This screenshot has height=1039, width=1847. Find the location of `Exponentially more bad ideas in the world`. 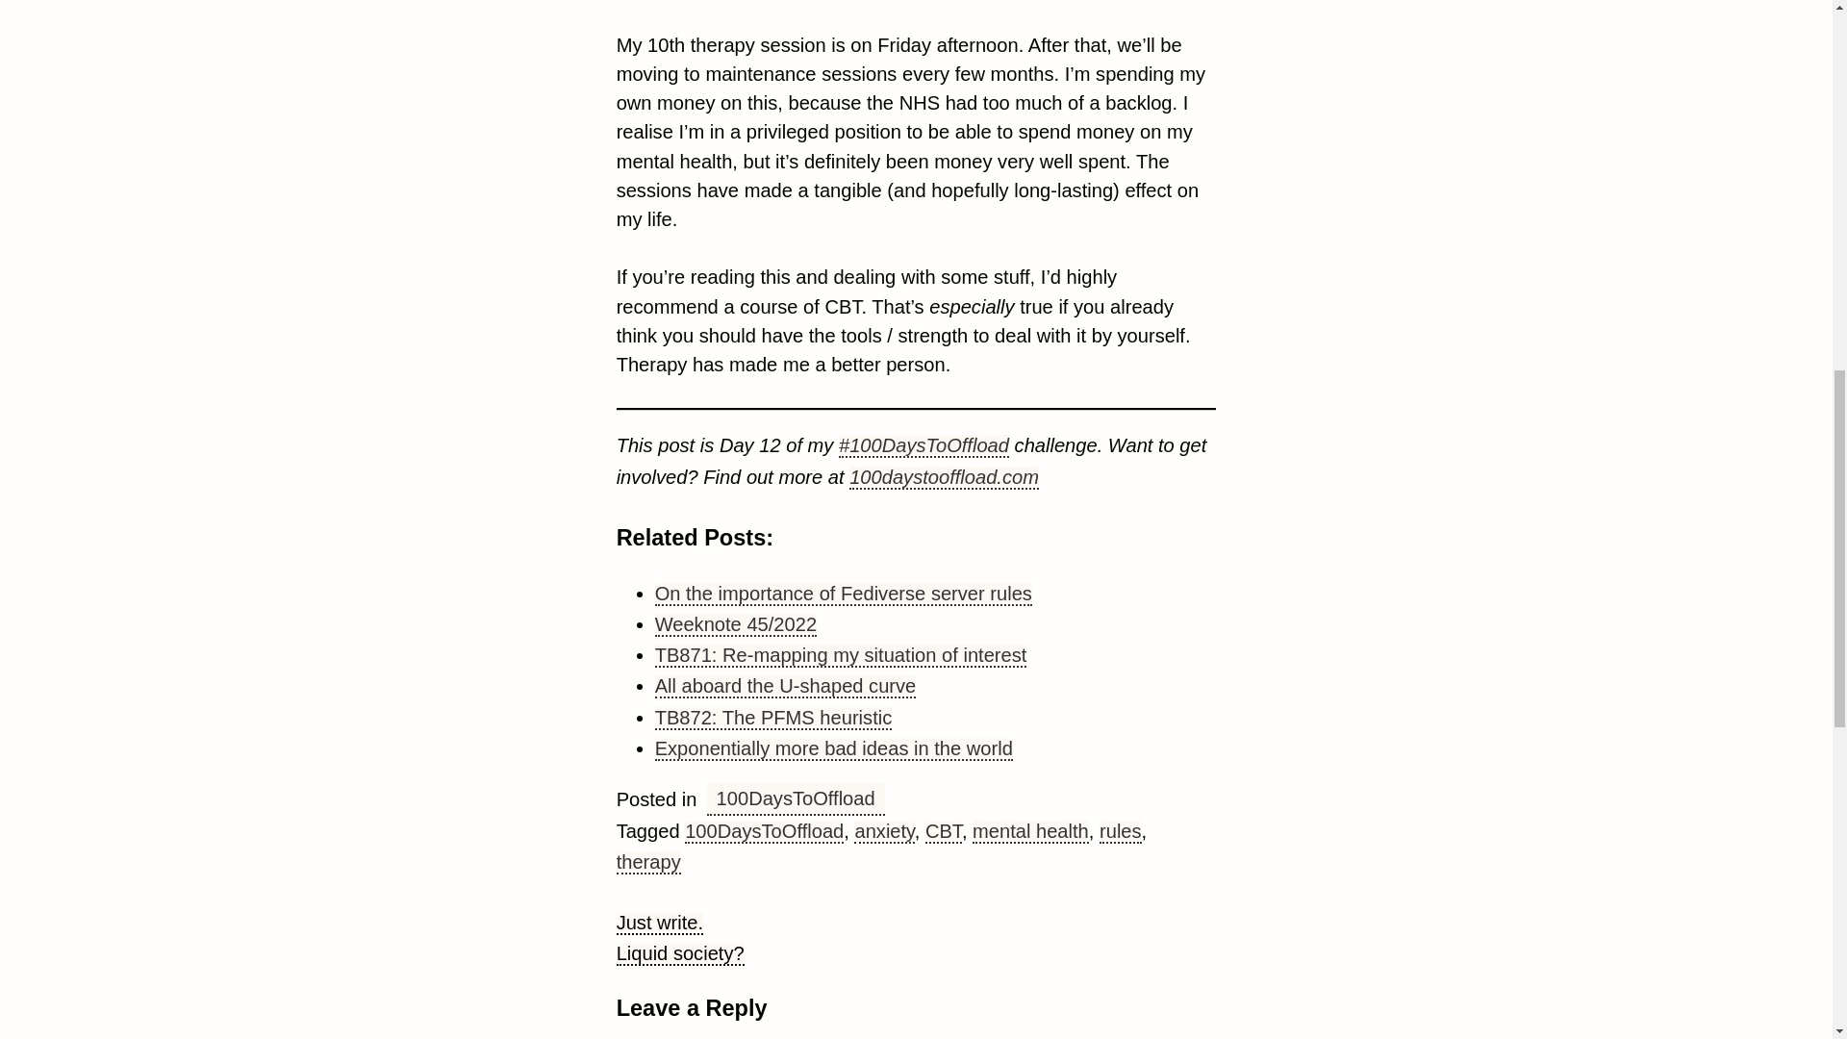

Exponentially more bad ideas in the world is located at coordinates (833, 748).